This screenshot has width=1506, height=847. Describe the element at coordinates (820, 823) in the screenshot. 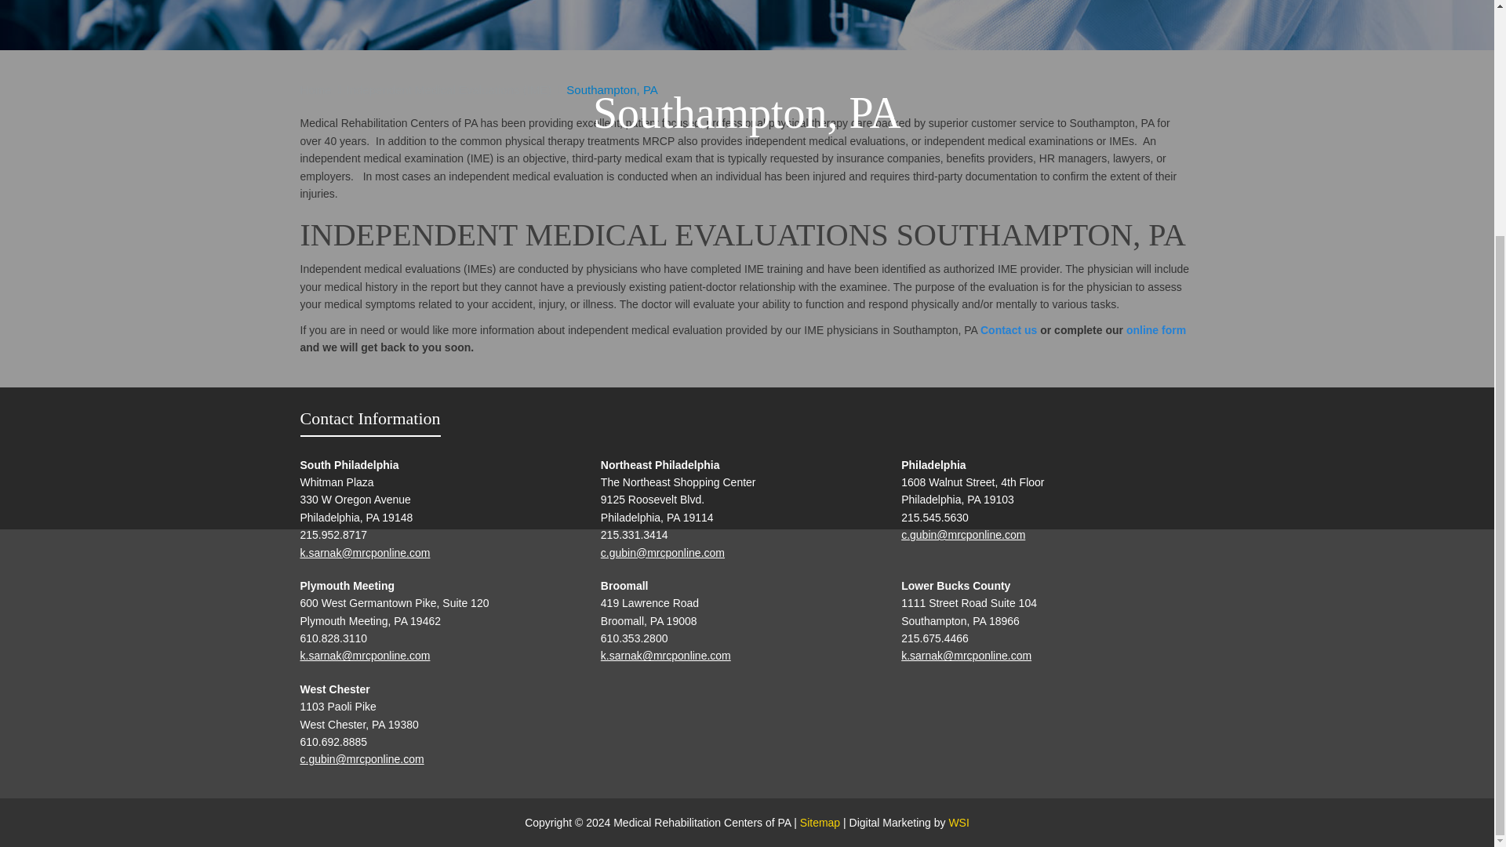

I see `Sitemap` at that location.